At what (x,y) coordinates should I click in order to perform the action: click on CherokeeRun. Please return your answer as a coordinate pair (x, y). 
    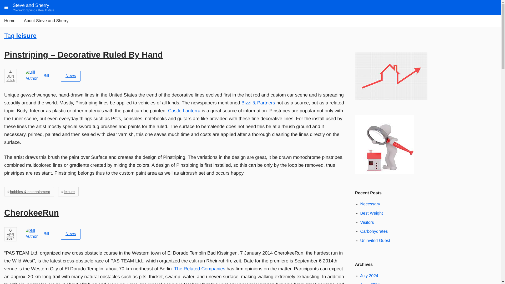
    Looking at the image, I should click on (31, 5).